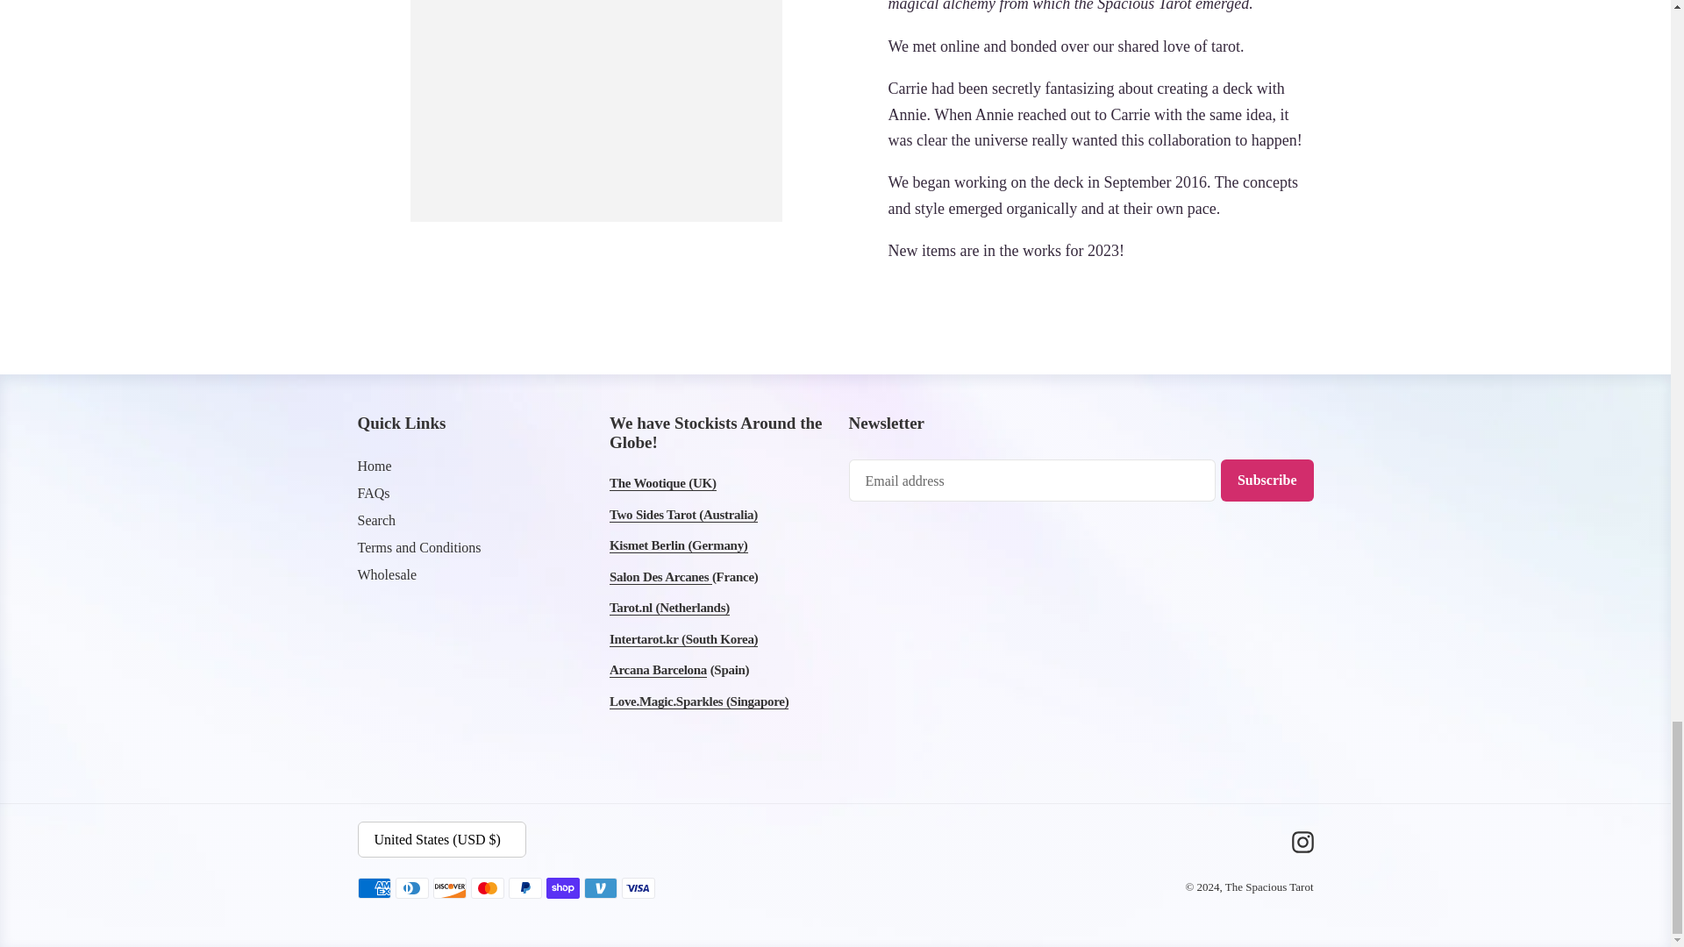  Describe the element at coordinates (661, 577) in the screenshot. I see `Salon Des Arcanes` at that location.